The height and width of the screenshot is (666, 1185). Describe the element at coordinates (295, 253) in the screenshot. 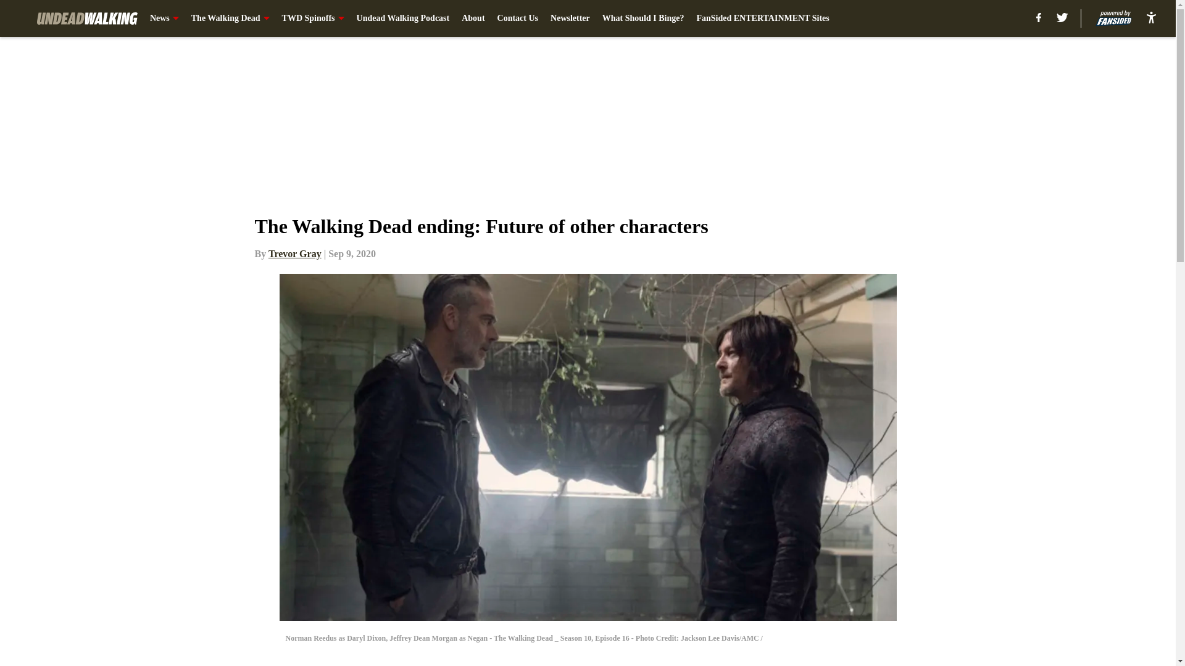

I see `Trevor Gray` at that location.